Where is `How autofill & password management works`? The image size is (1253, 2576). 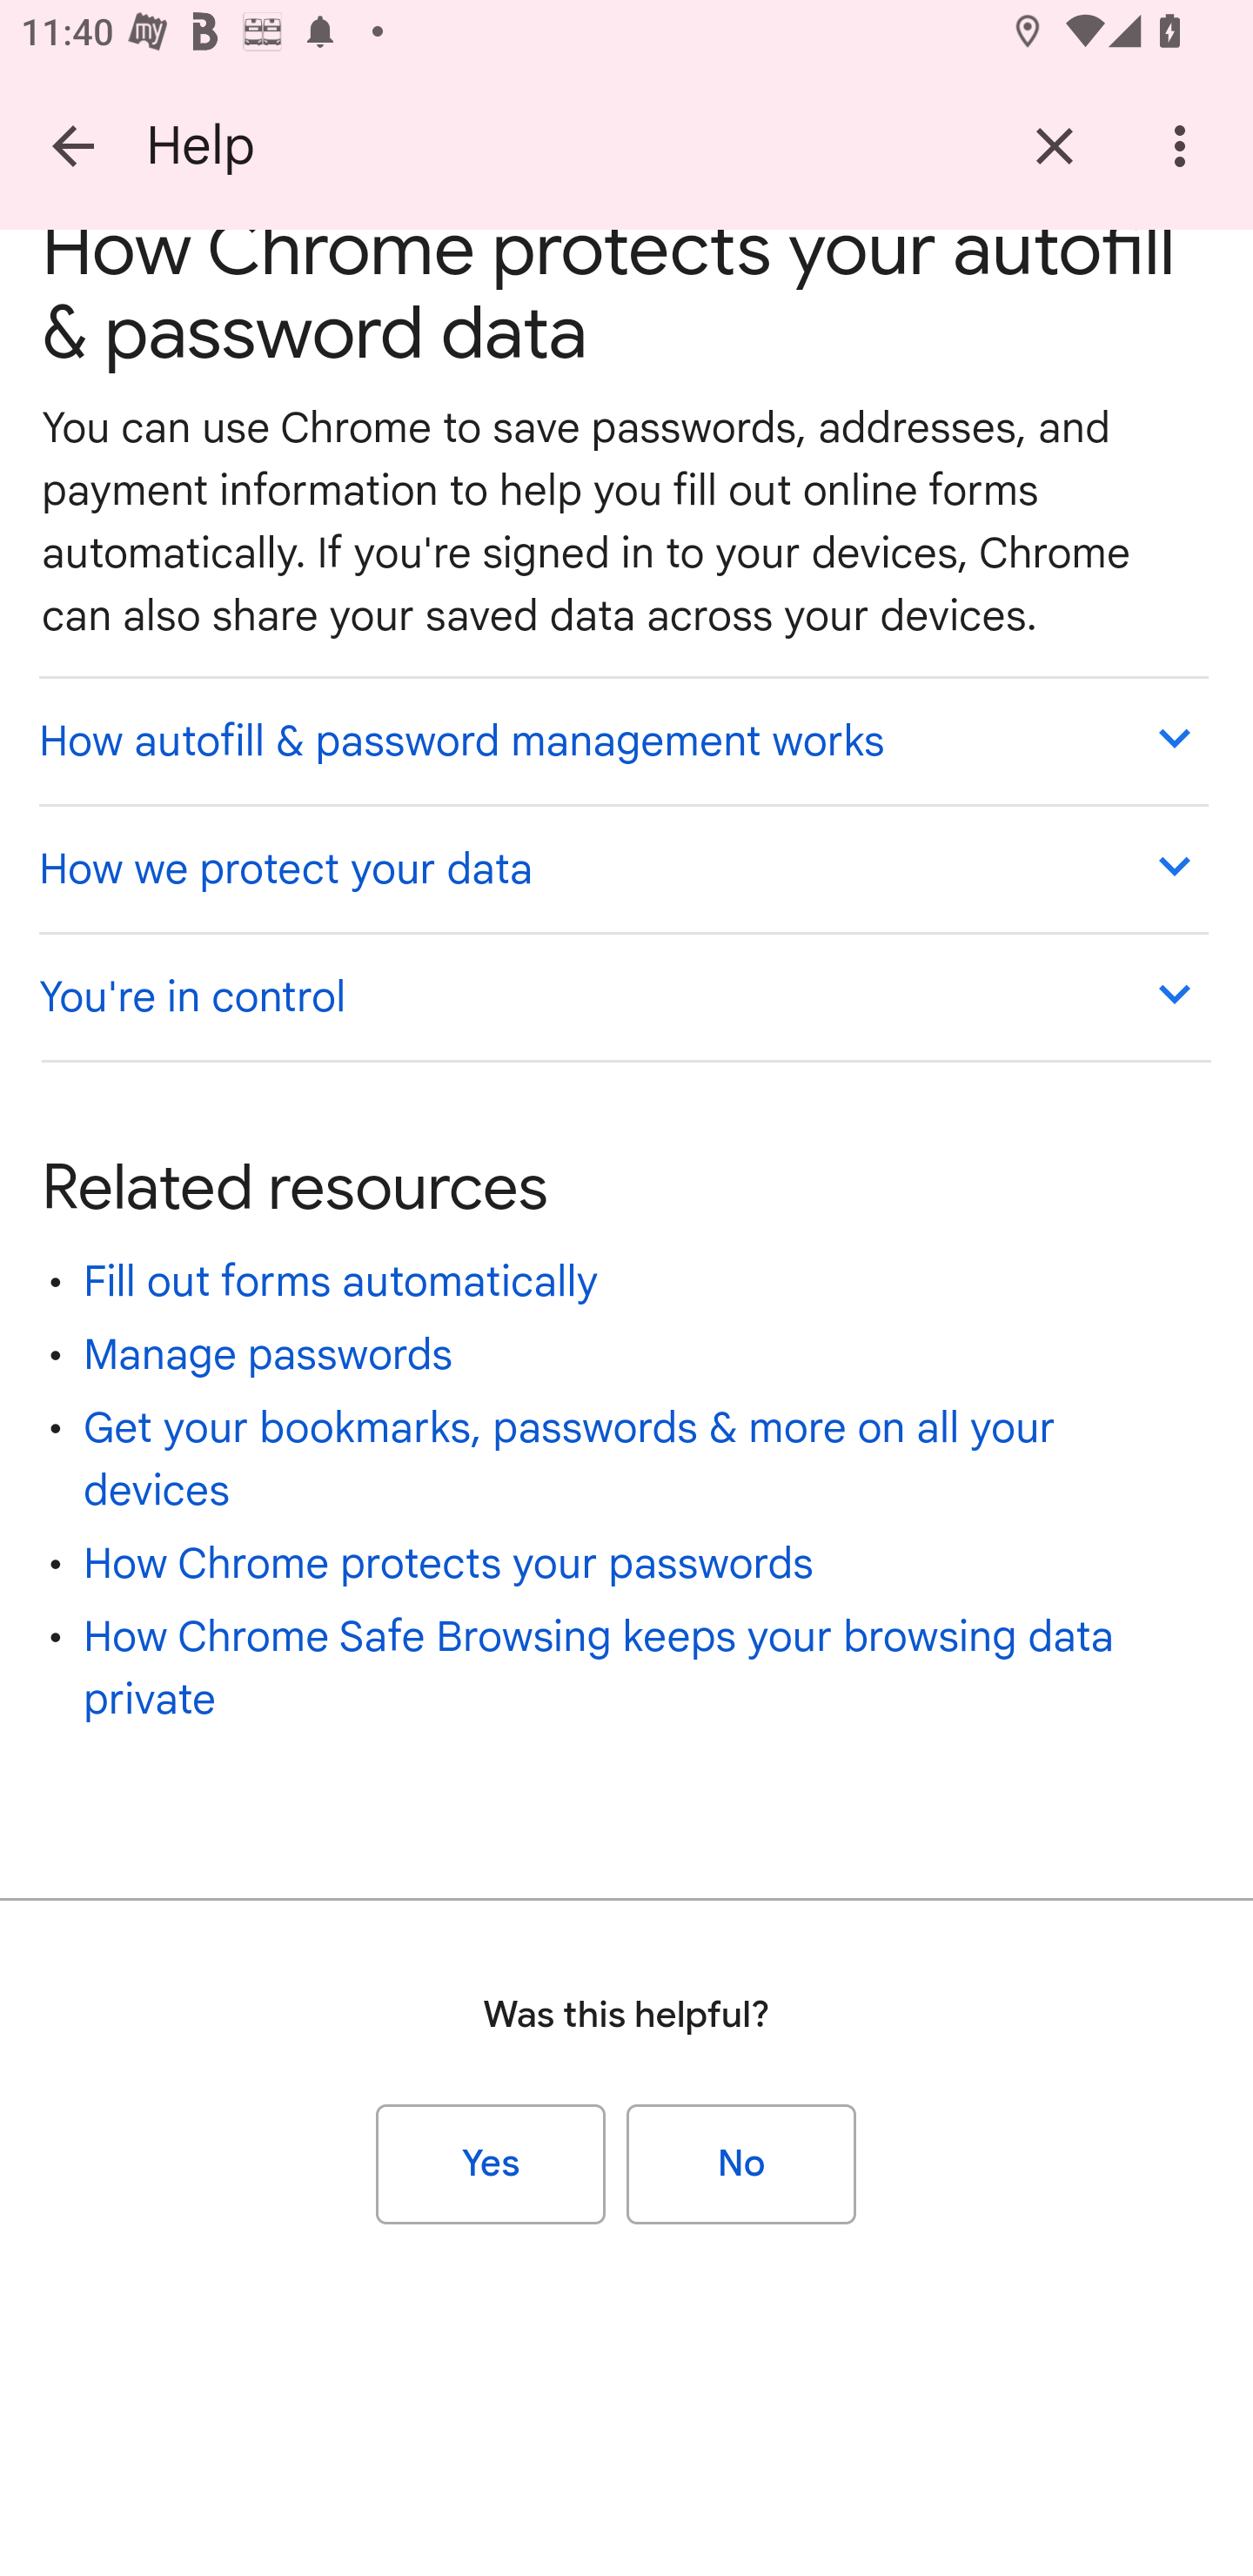
How autofill & password management works is located at coordinates (623, 739).